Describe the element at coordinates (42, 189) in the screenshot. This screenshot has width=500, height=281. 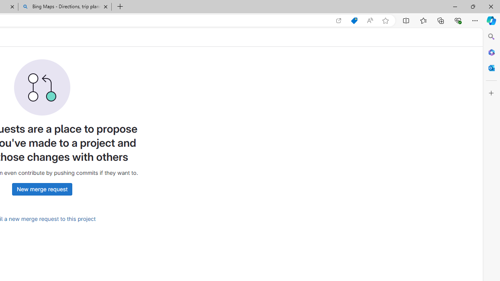
I see `New merge request` at that location.